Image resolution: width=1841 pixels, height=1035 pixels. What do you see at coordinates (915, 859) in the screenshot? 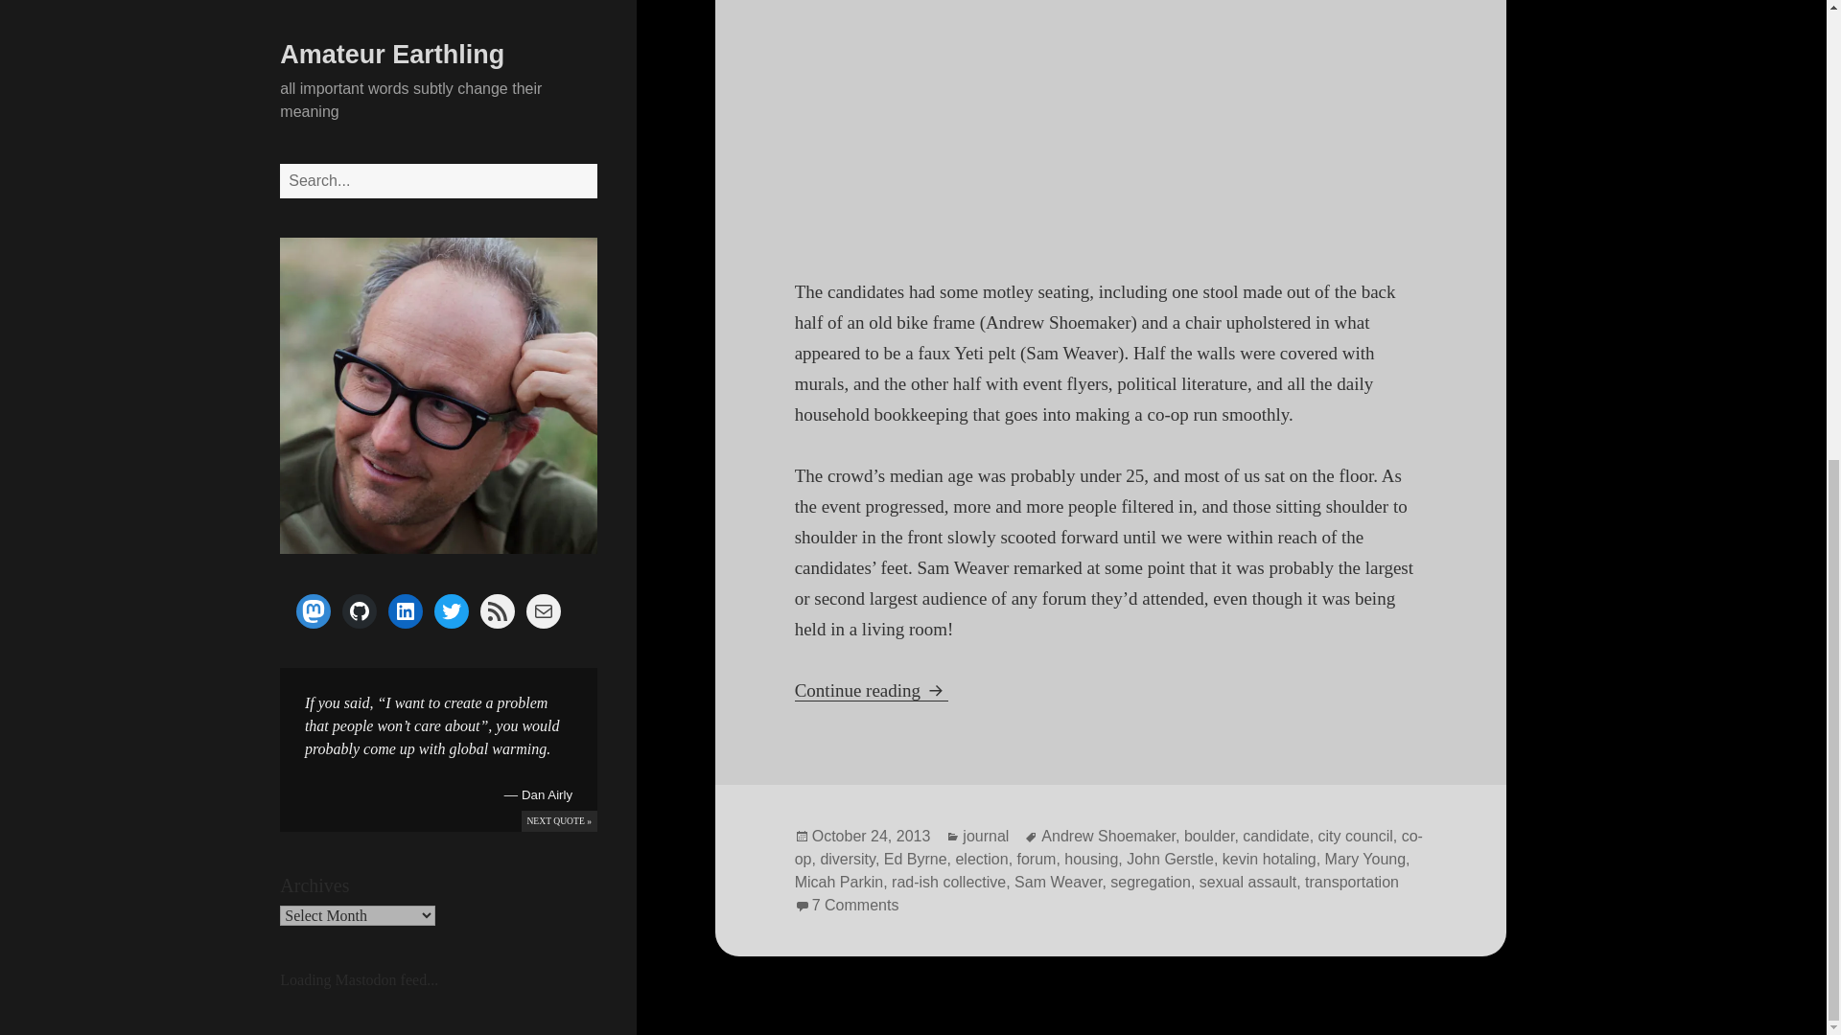
I see `Ed Byrne` at bounding box center [915, 859].